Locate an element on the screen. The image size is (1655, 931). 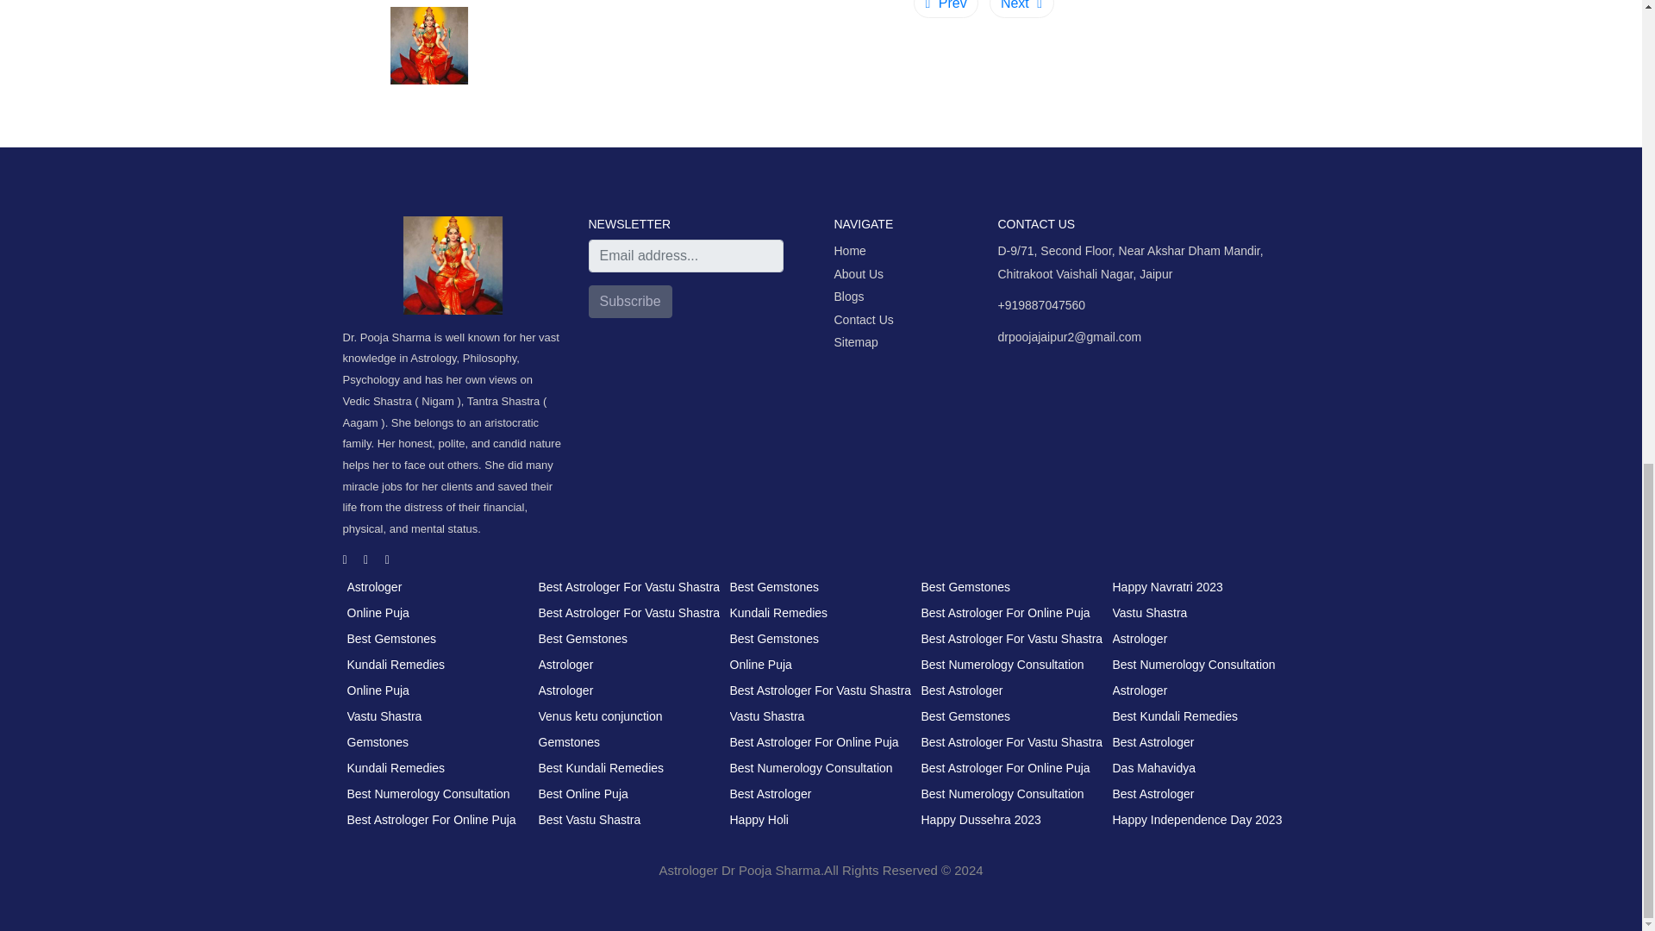
Sitemap is located at coordinates (864, 343).